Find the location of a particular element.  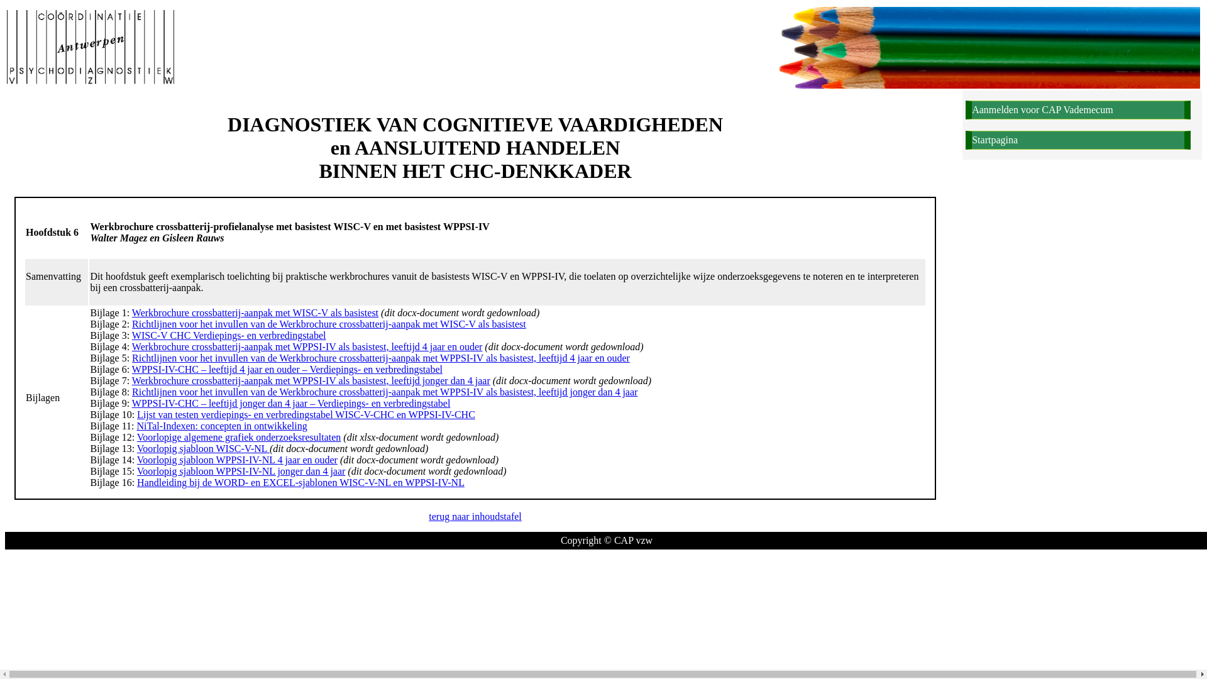

Voorlopig sjabloon WPPSI-IV-NL jonger dan 4 jaar is located at coordinates (241, 472).